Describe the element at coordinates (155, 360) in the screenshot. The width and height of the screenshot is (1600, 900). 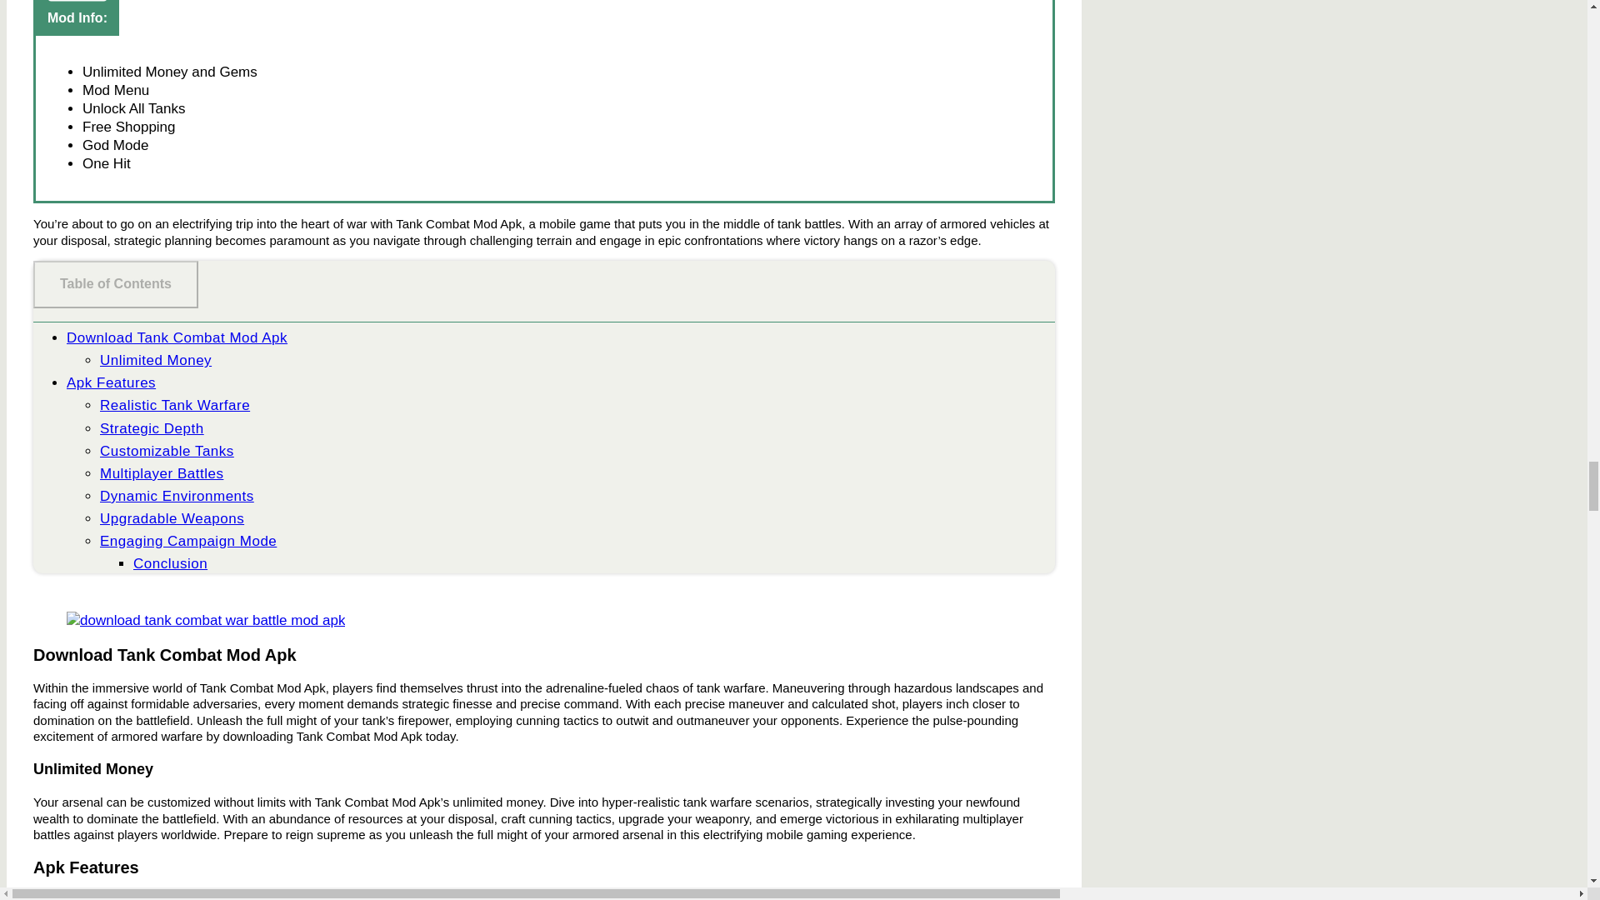
I see `Unlimited Money` at that location.